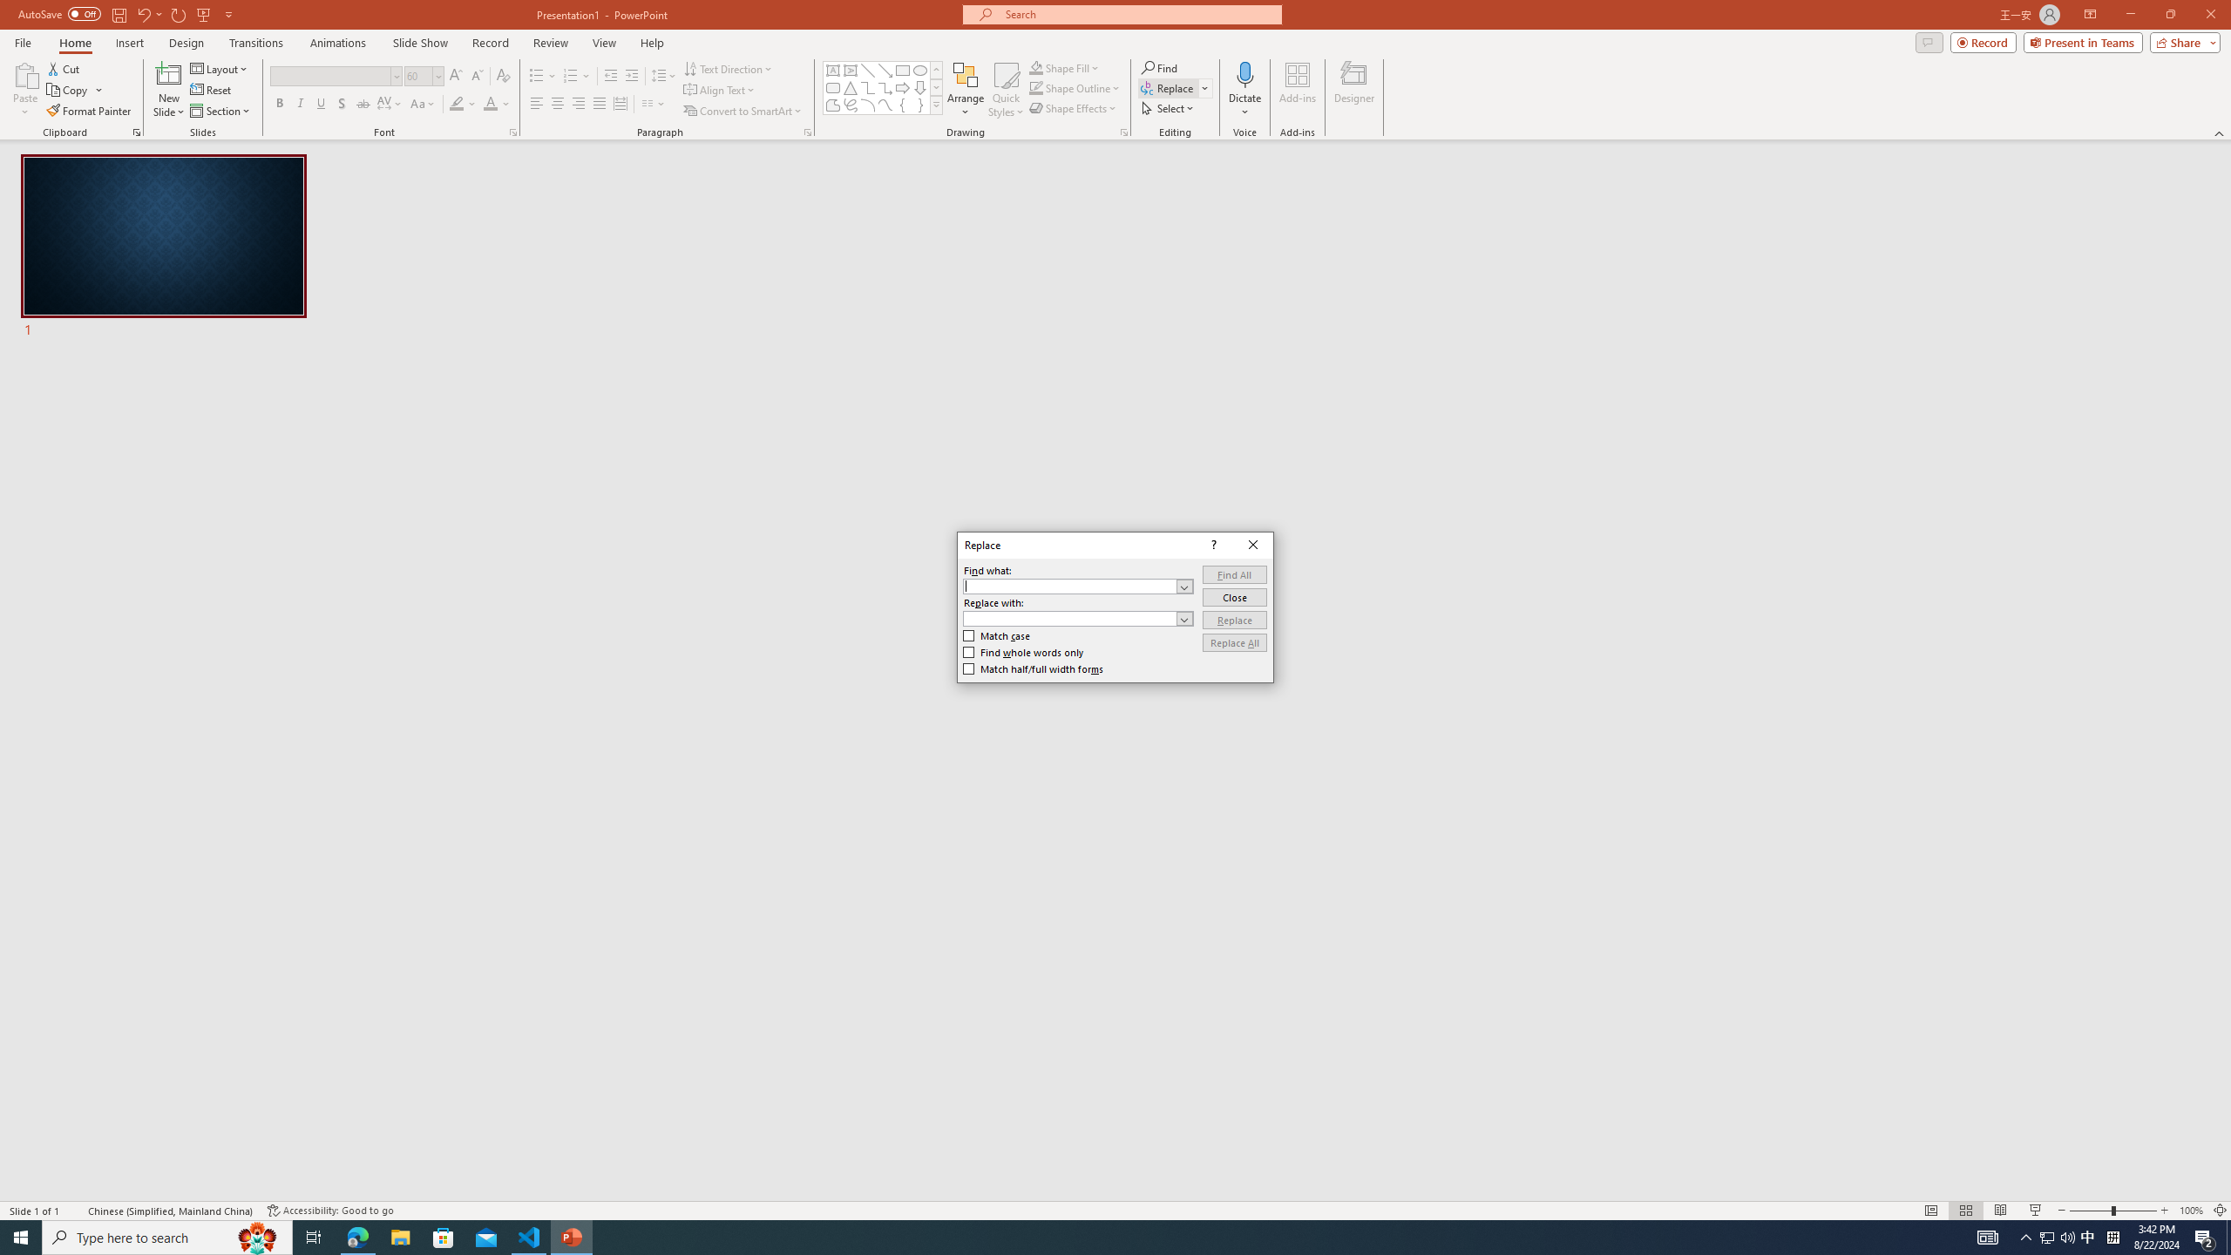  Describe the element at coordinates (167, 1238) in the screenshot. I see `Type here to search` at that location.